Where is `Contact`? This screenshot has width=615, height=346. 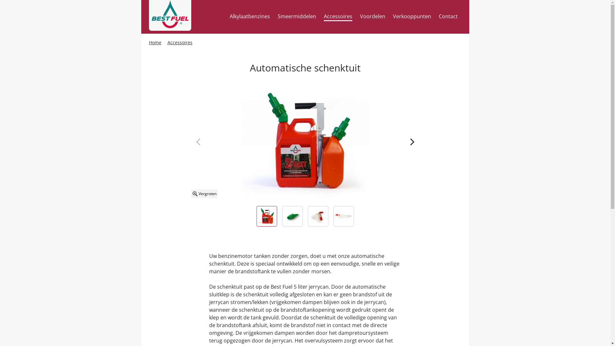
Contact is located at coordinates (448, 17).